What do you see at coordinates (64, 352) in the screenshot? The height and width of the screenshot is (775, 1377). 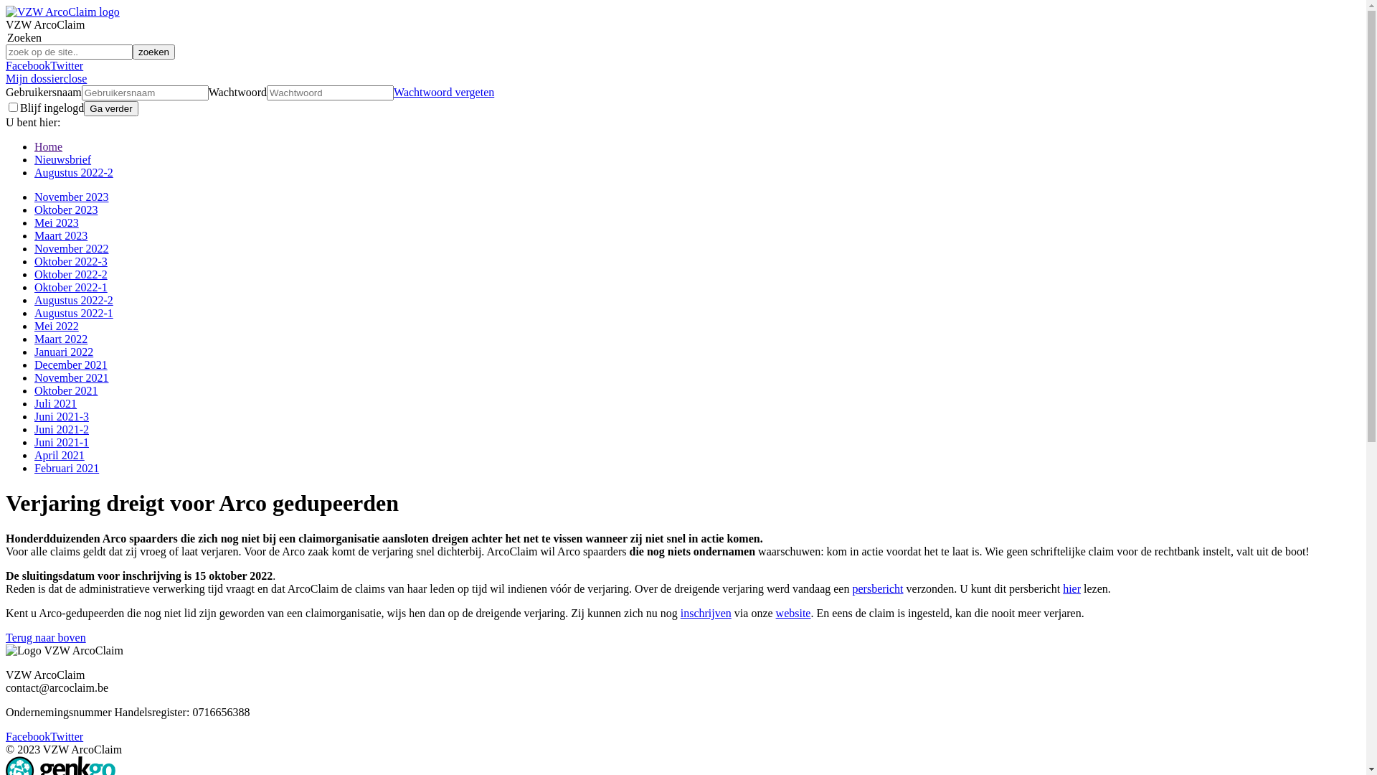 I see `Januari 2022` at bounding box center [64, 352].